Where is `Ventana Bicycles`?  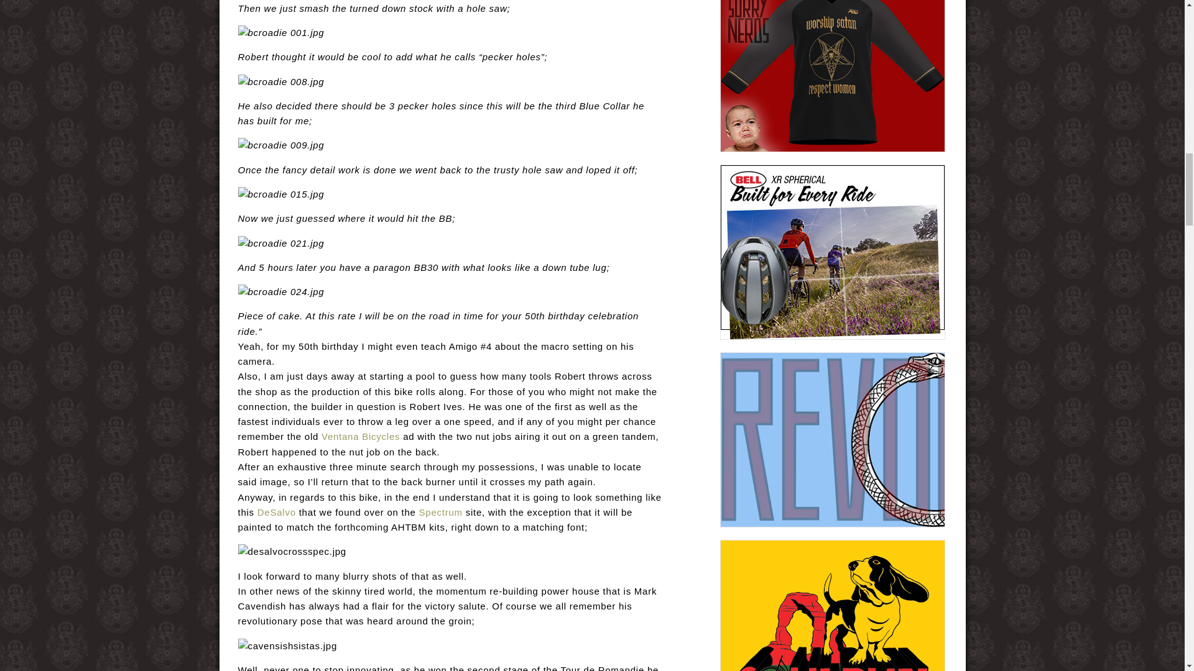
Ventana Bicycles is located at coordinates (361, 436).